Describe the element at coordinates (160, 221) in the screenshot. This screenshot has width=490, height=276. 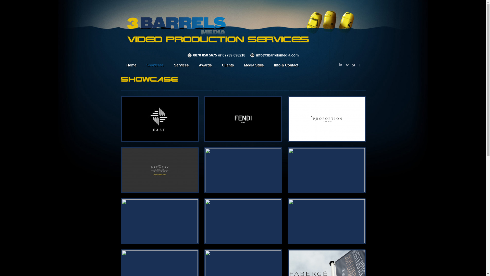
I see `Faberge At Harrods` at that location.